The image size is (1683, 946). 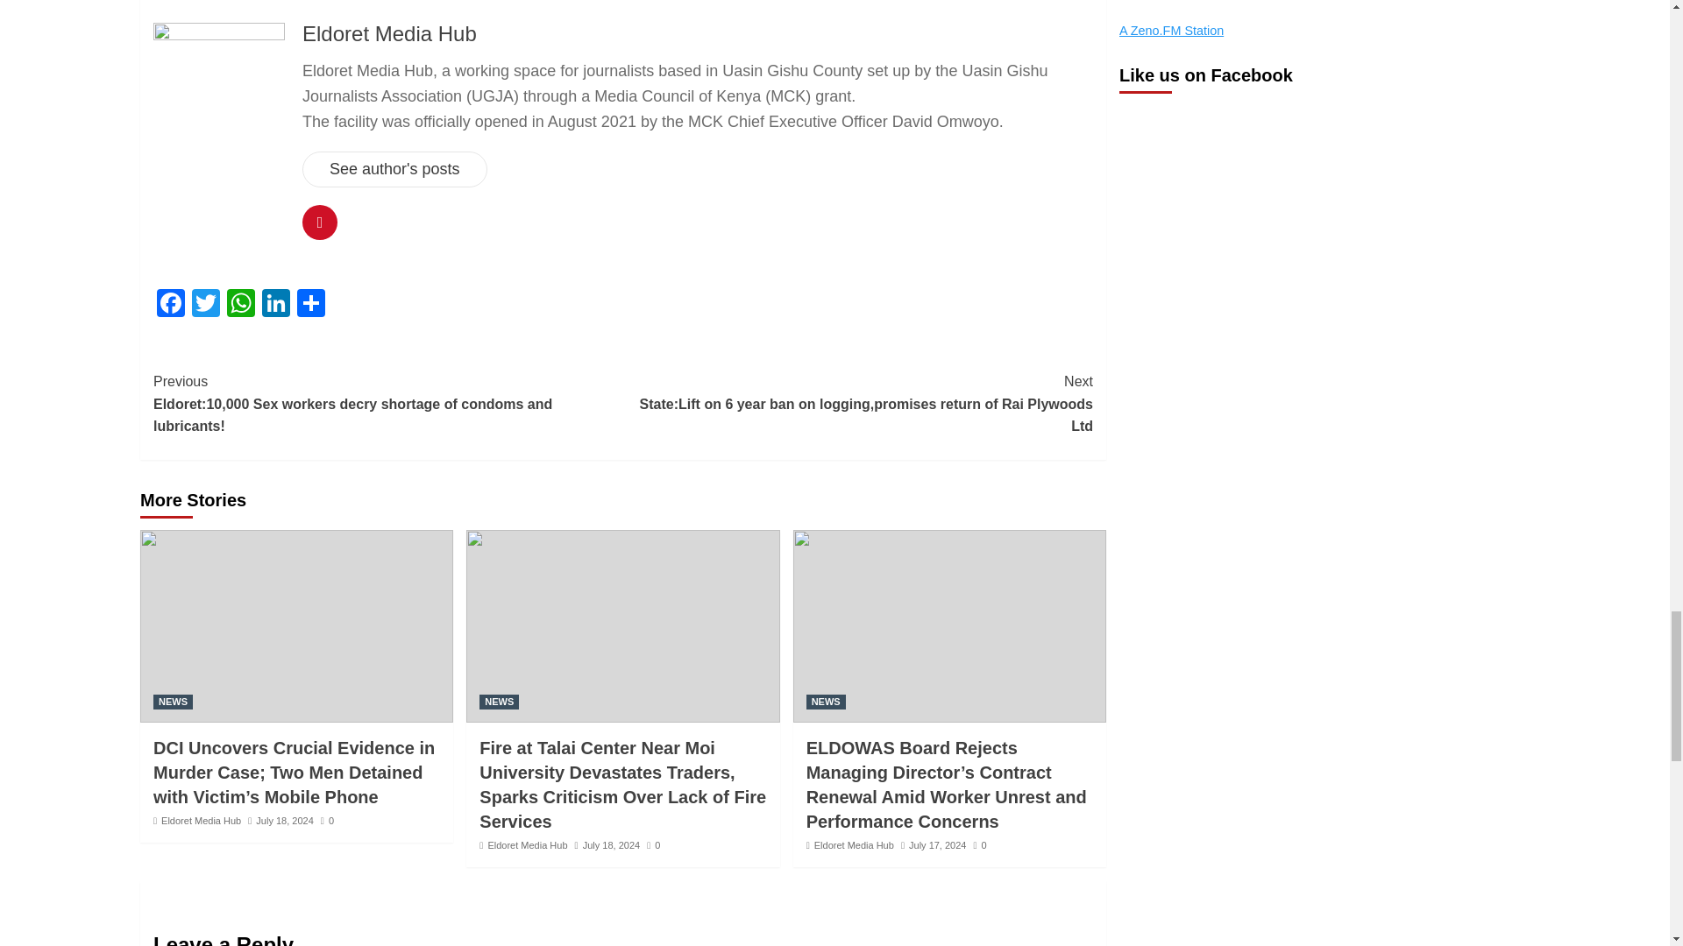 What do you see at coordinates (275, 305) in the screenshot?
I see `LinkedIn` at bounding box center [275, 305].